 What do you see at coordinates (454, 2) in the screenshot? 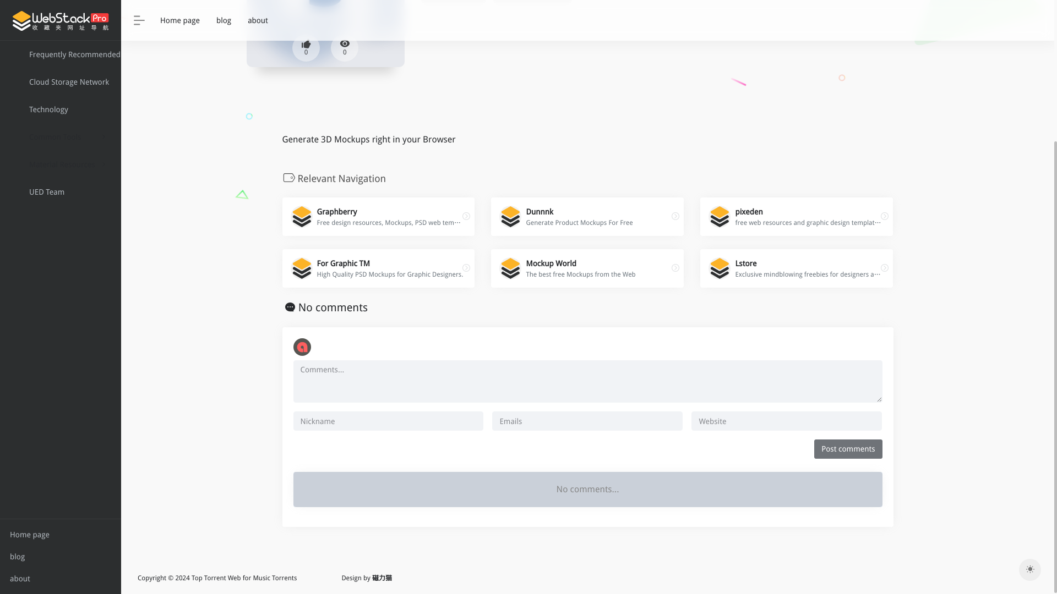
I see `Direct link` at bounding box center [454, 2].